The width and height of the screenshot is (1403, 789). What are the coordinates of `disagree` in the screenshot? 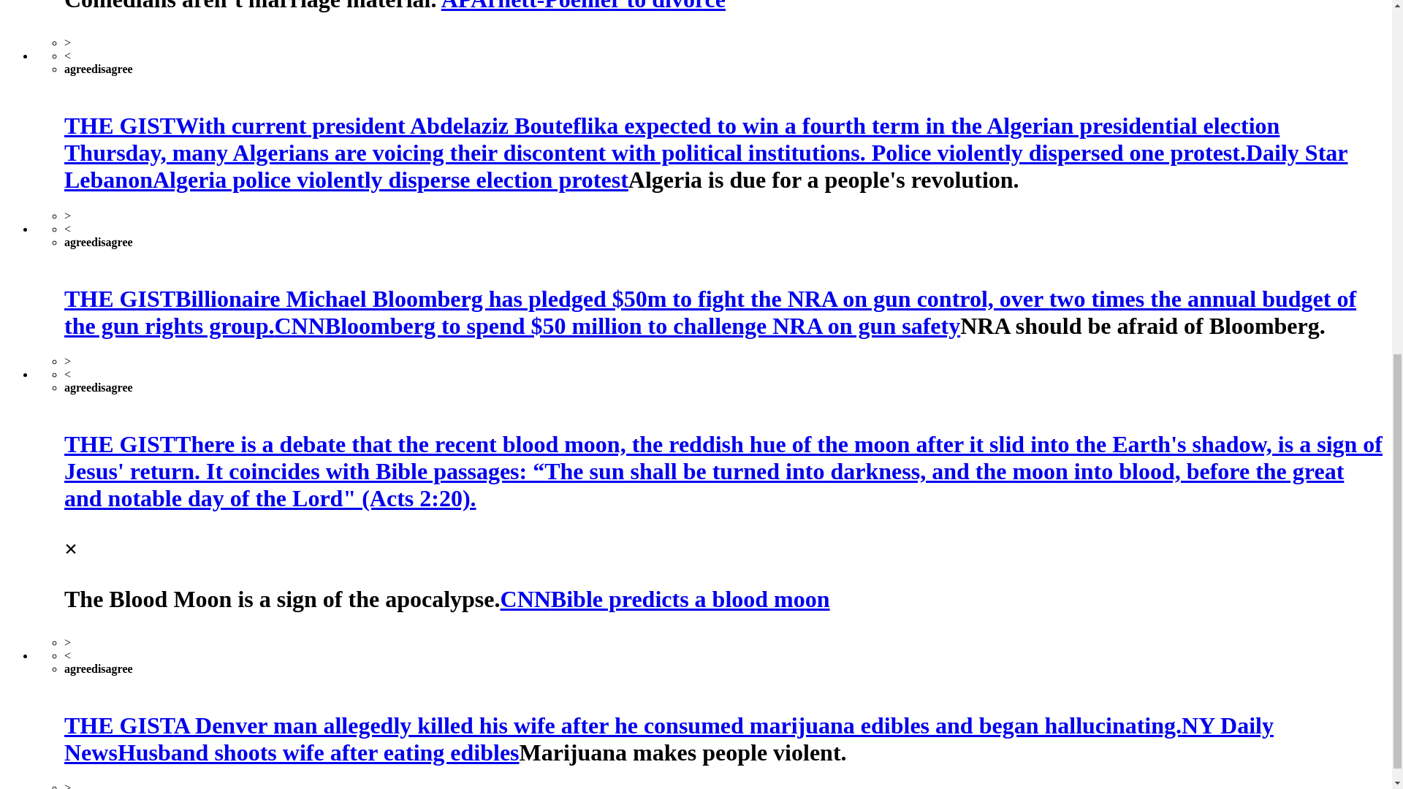 It's located at (112, 242).